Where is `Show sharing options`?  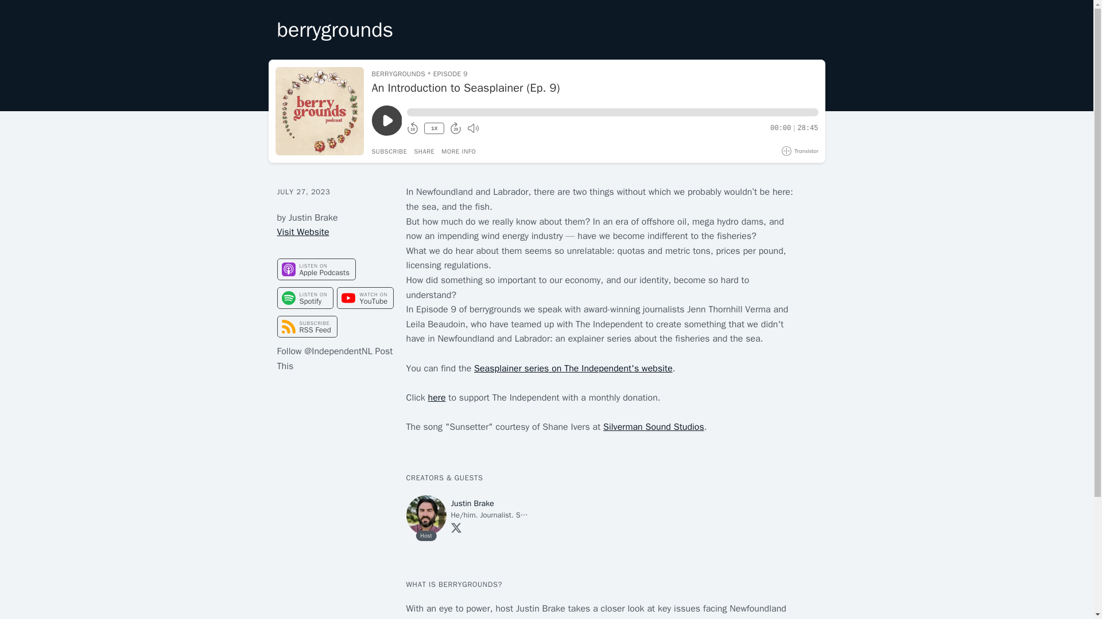 Show sharing options is located at coordinates (424, 151).